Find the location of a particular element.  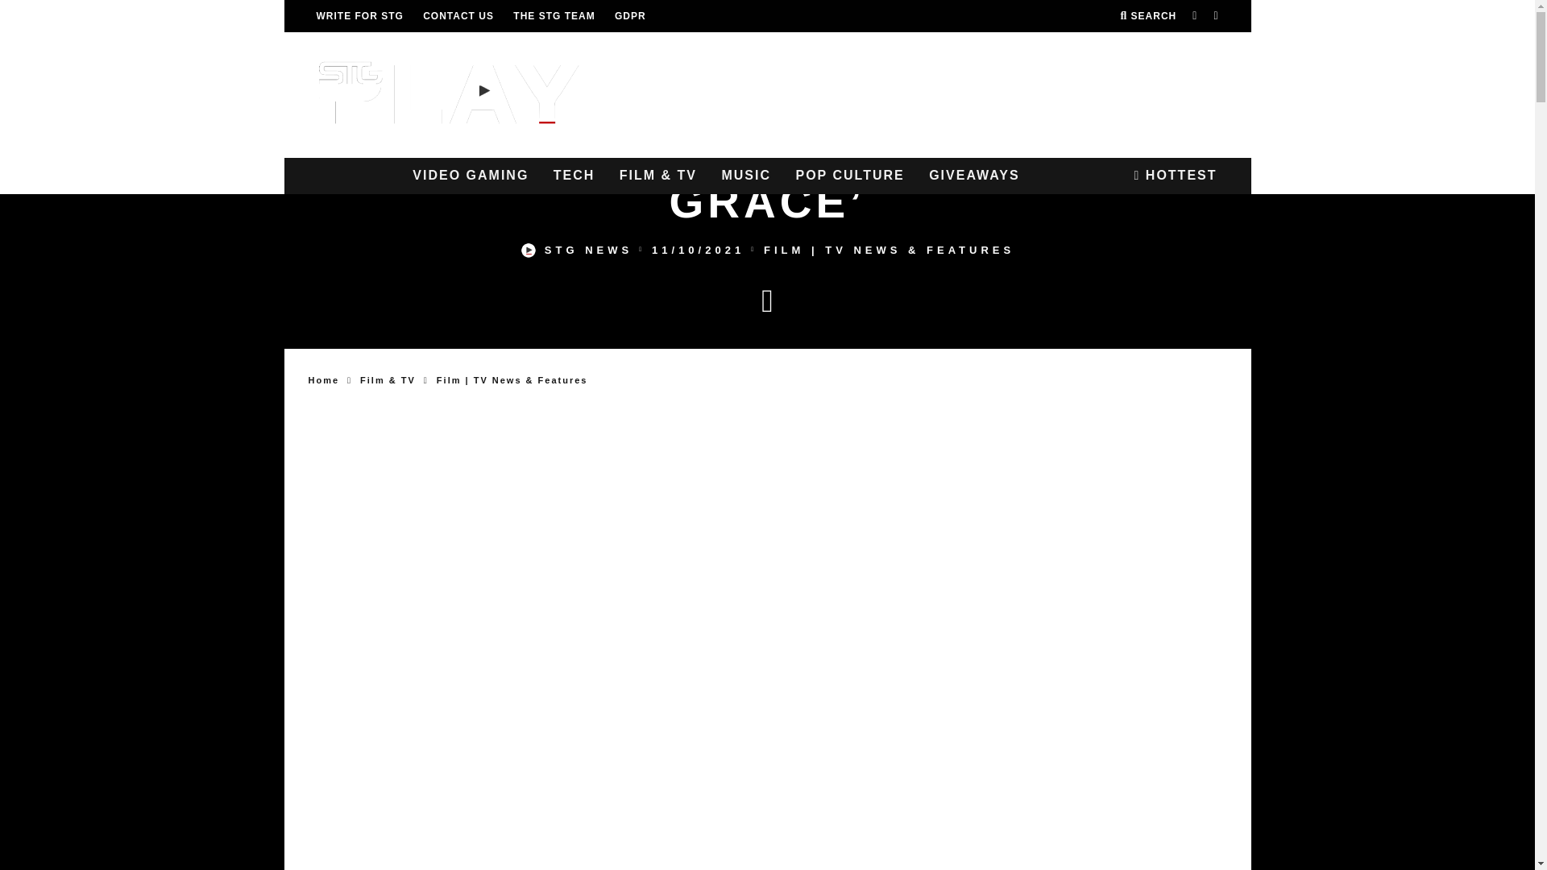

GDPR is located at coordinates (630, 16).